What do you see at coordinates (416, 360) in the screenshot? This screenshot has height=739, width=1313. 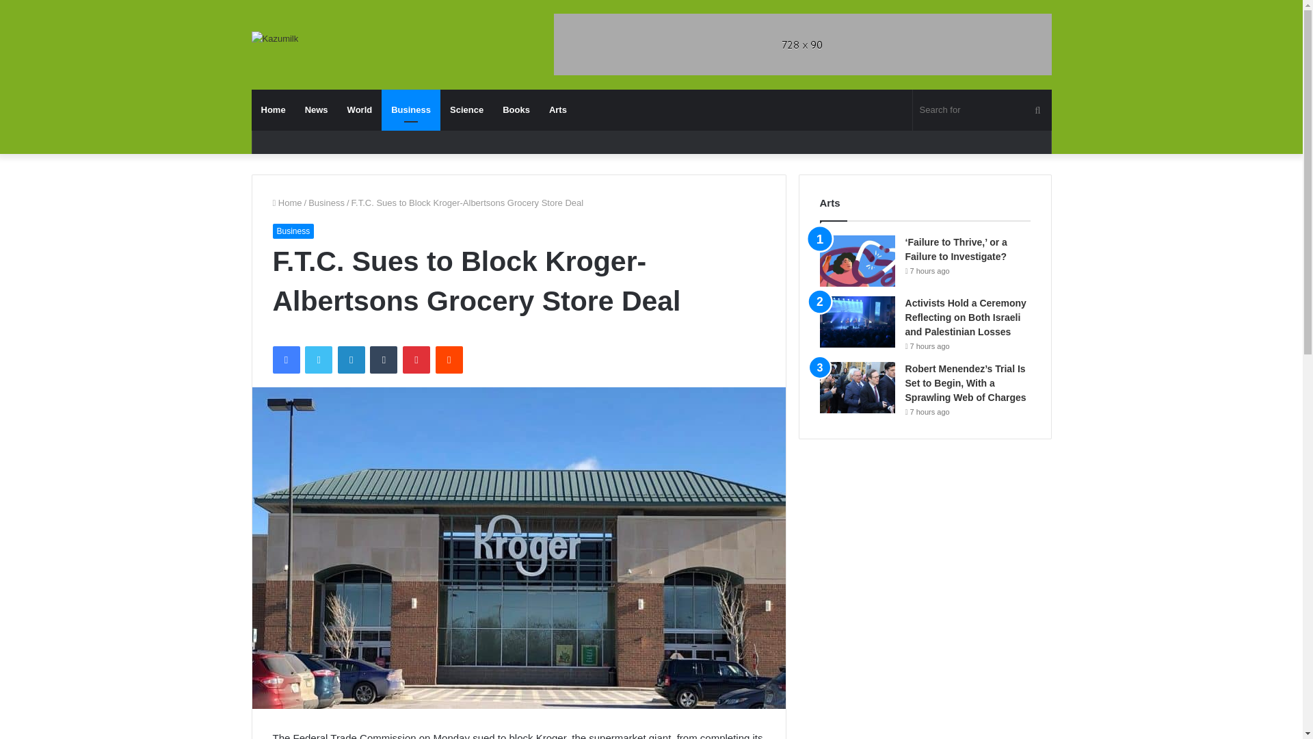 I see `Pinterest` at bounding box center [416, 360].